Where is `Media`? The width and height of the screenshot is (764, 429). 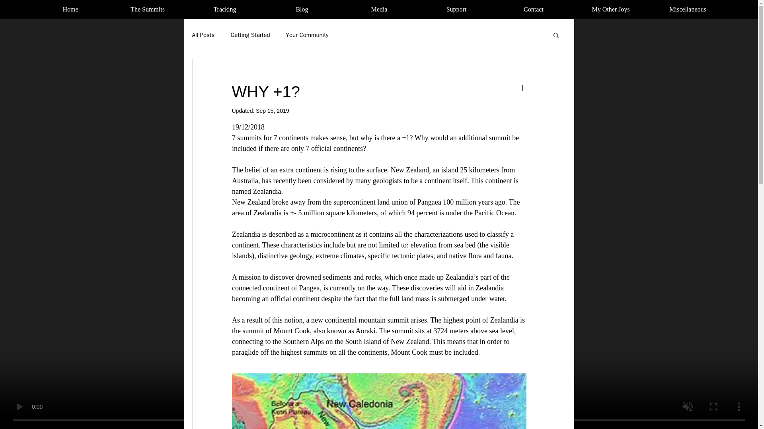
Media is located at coordinates (379, 9).